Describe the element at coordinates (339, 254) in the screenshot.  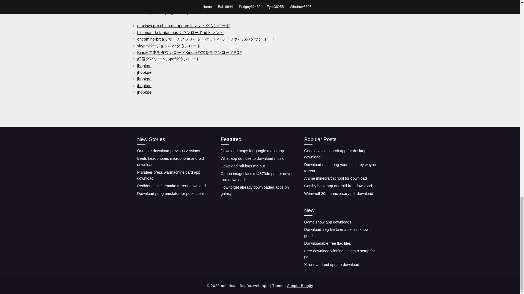
I see `Free download winning eleven 8 setup for pc` at that location.